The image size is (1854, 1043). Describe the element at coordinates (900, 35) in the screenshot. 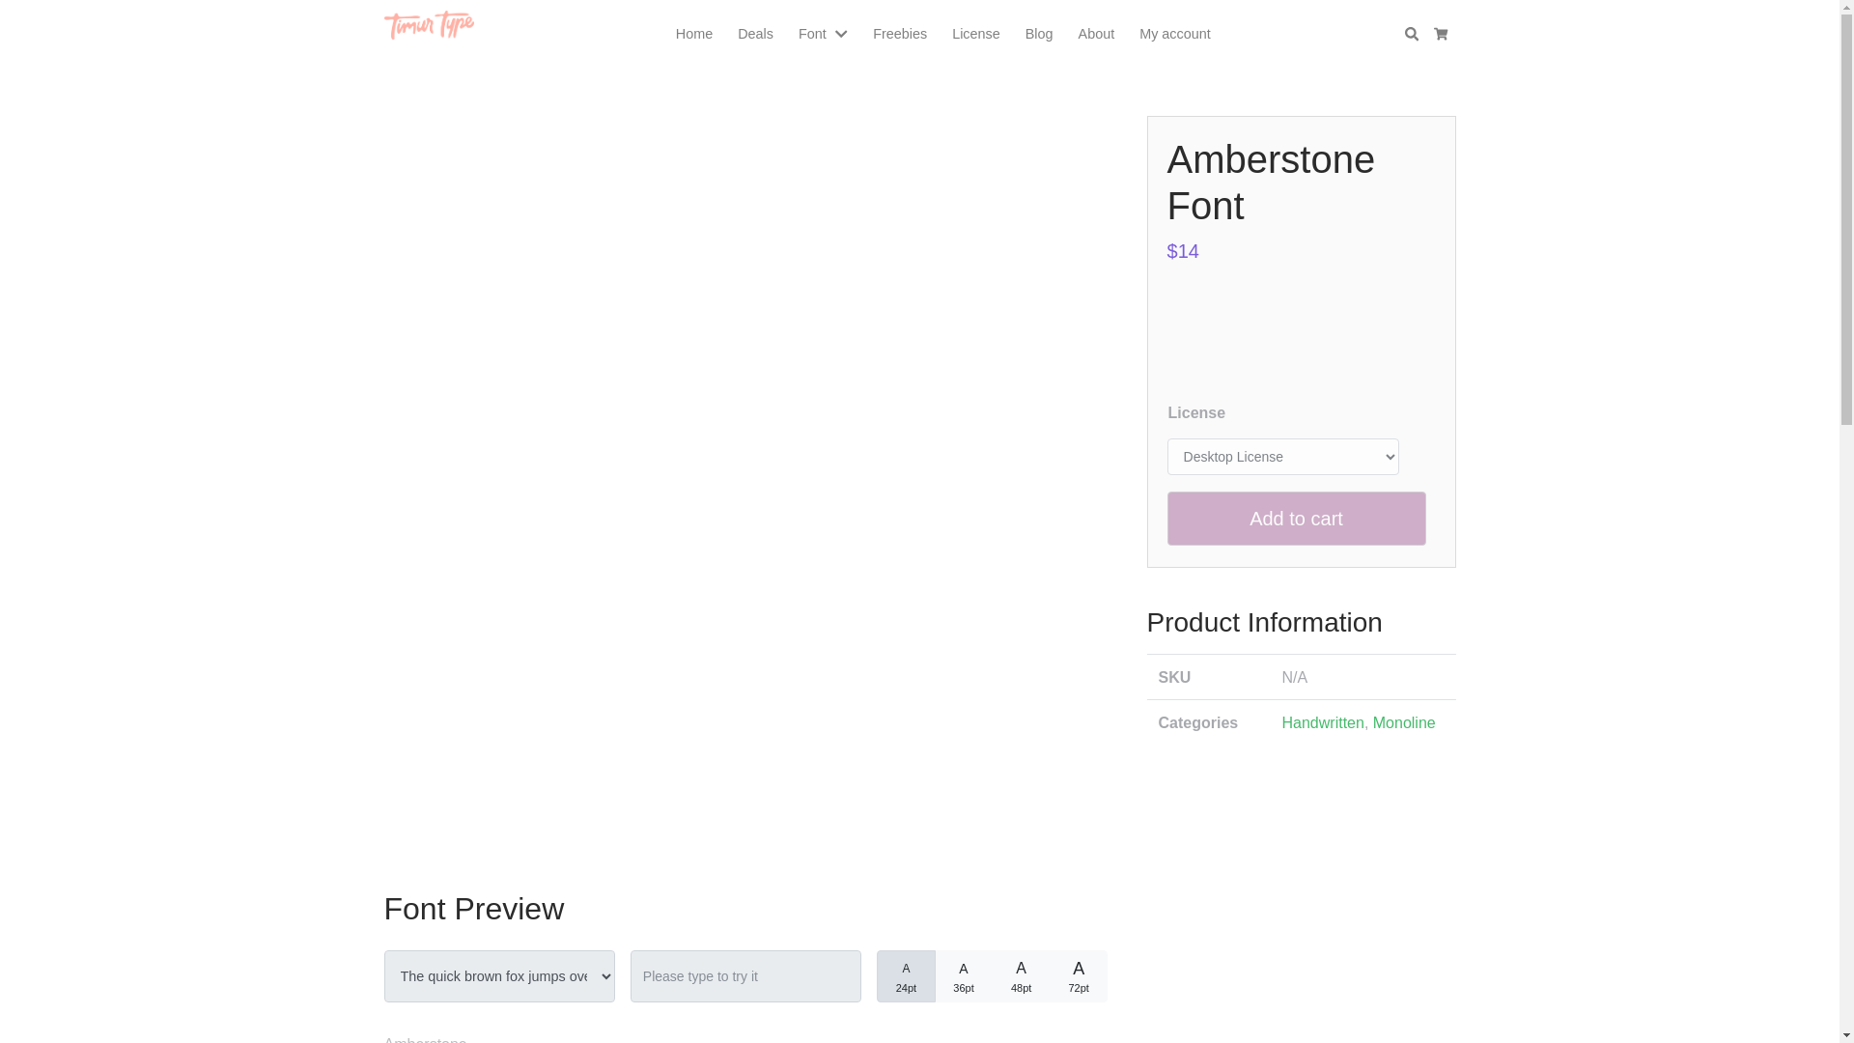

I see `Freebies` at that location.